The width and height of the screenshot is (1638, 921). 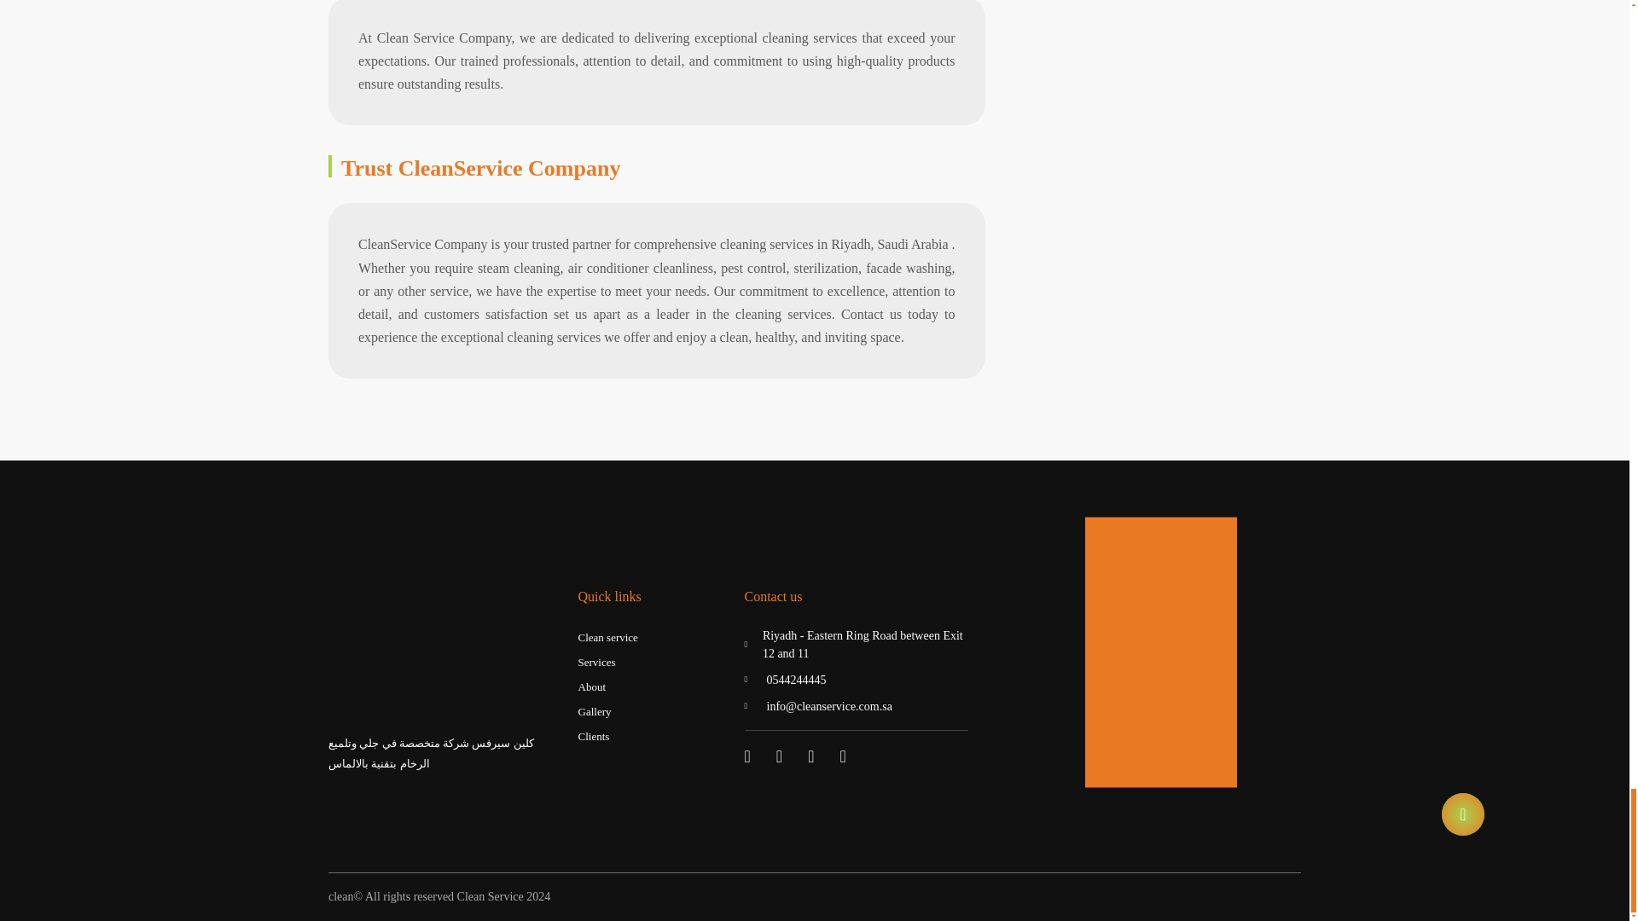 What do you see at coordinates (592, 687) in the screenshot?
I see `About` at bounding box center [592, 687].